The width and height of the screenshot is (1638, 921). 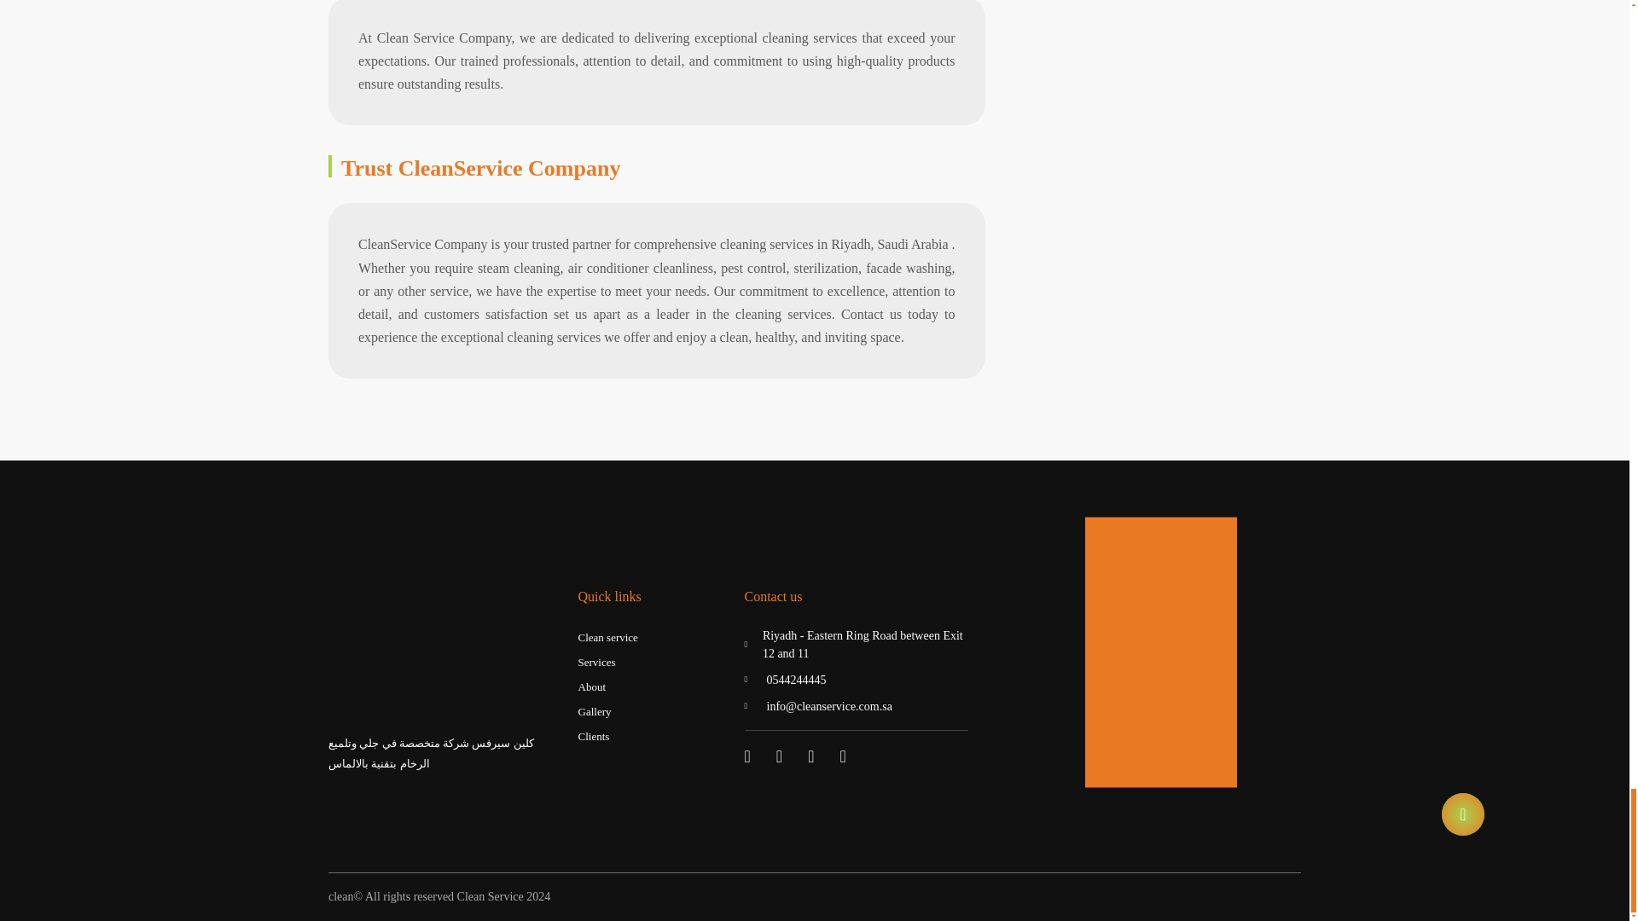 What do you see at coordinates (592, 687) in the screenshot?
I see `About` at bounding box center [592, 687].